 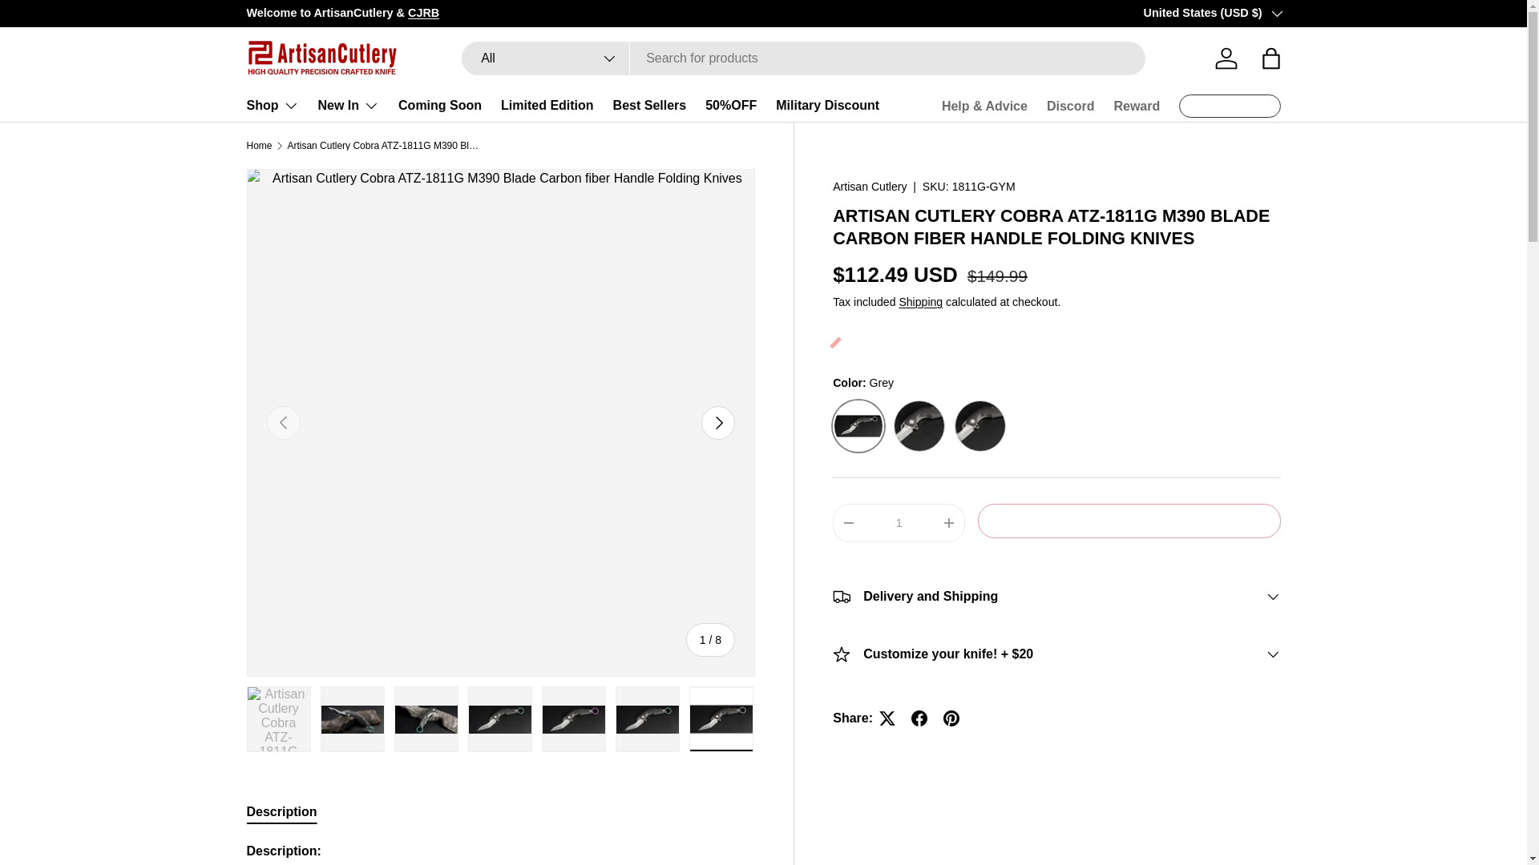 I want to click on New In, so click(x=348, y=106).